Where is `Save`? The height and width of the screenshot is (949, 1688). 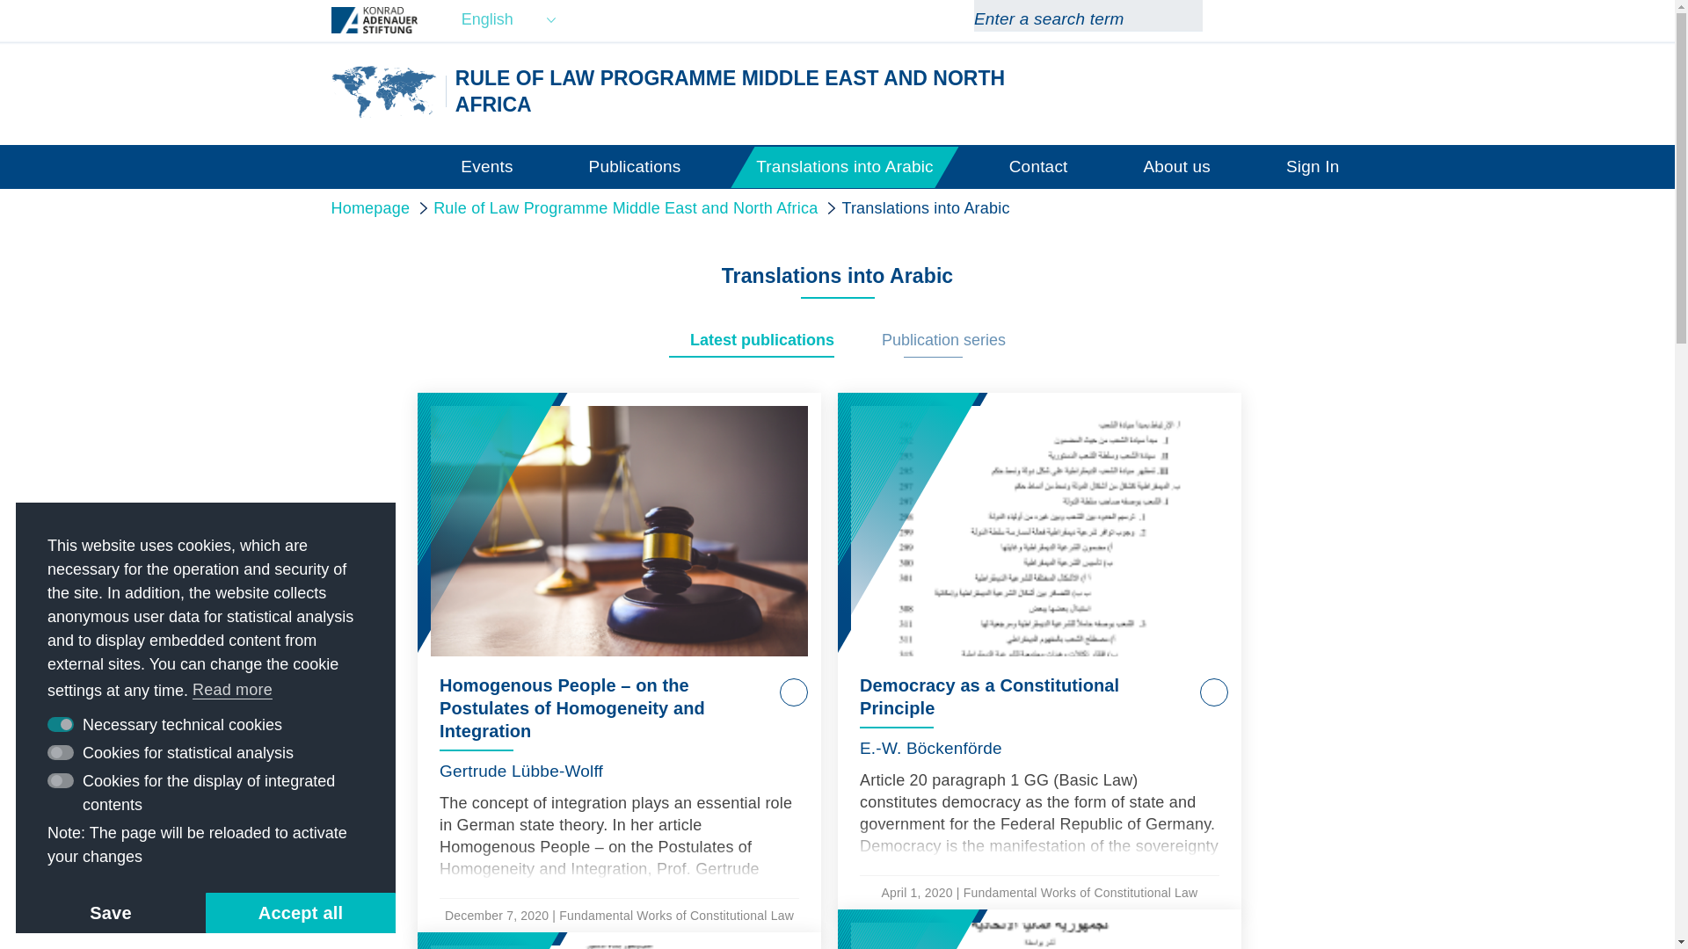
Save is located at coordinates (111, 912).